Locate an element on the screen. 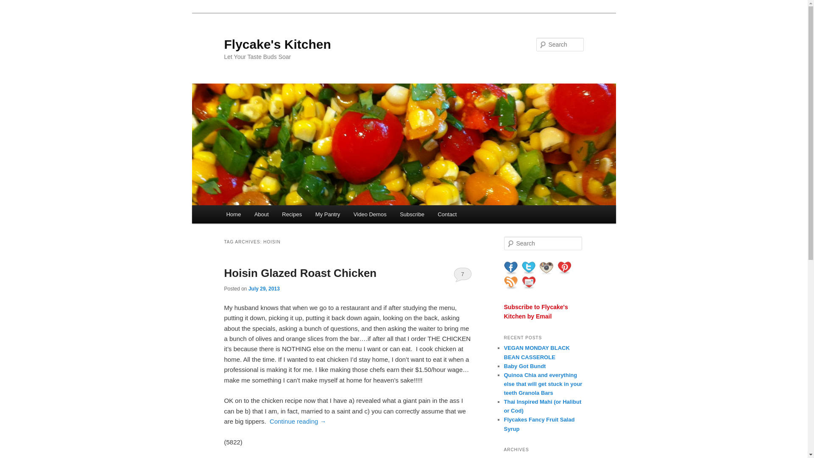  Hoisin Glazed Roast Chicken is located at coordinates (300, 273).